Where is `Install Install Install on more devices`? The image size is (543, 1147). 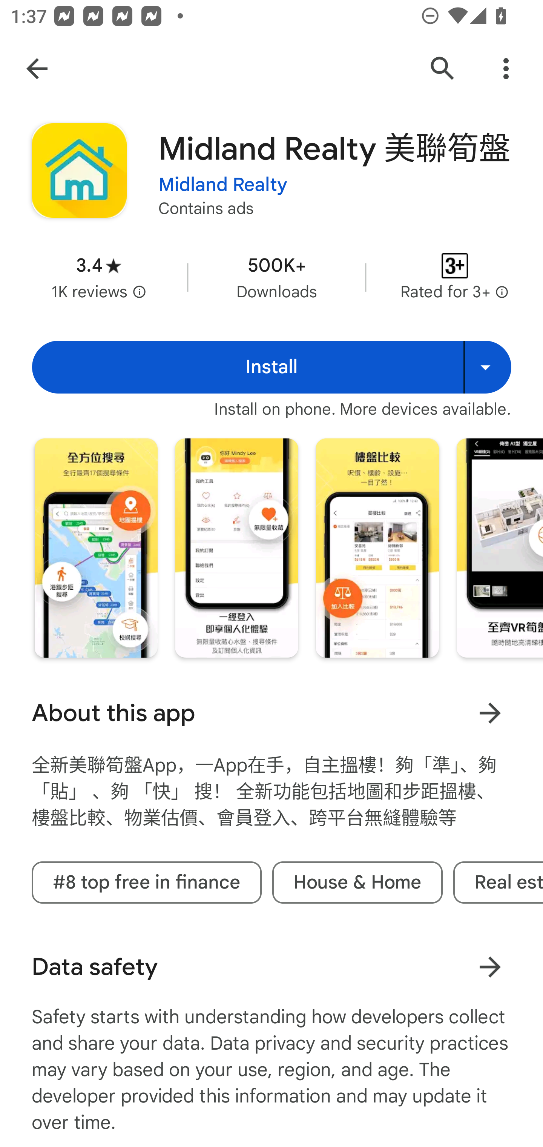 Install Install Install on more devices is located at coordinates (271, 367).